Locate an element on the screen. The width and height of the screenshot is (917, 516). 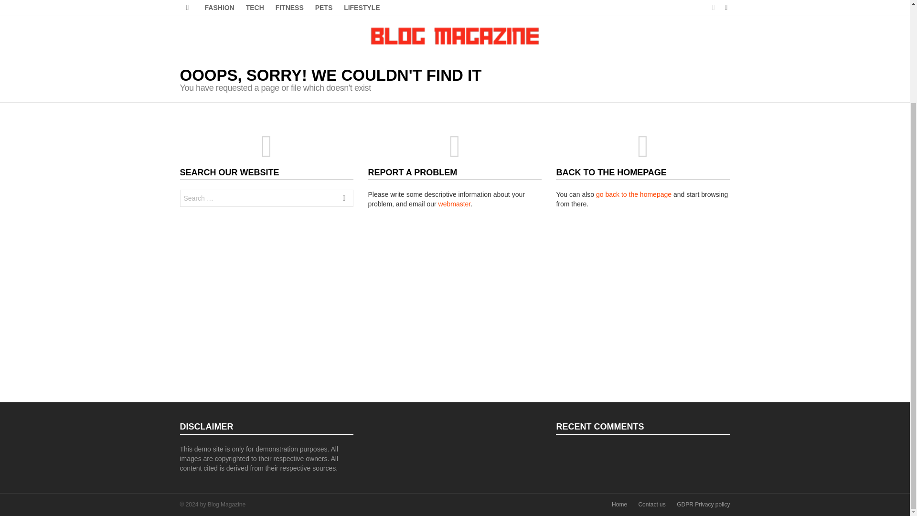
LIFESTYLE is located at coordinates (362, 8).